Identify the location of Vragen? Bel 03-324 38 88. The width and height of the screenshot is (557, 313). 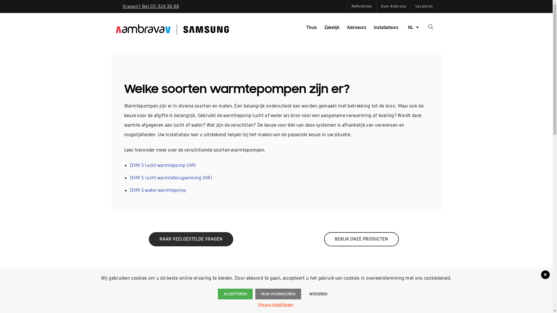
(151, 6).